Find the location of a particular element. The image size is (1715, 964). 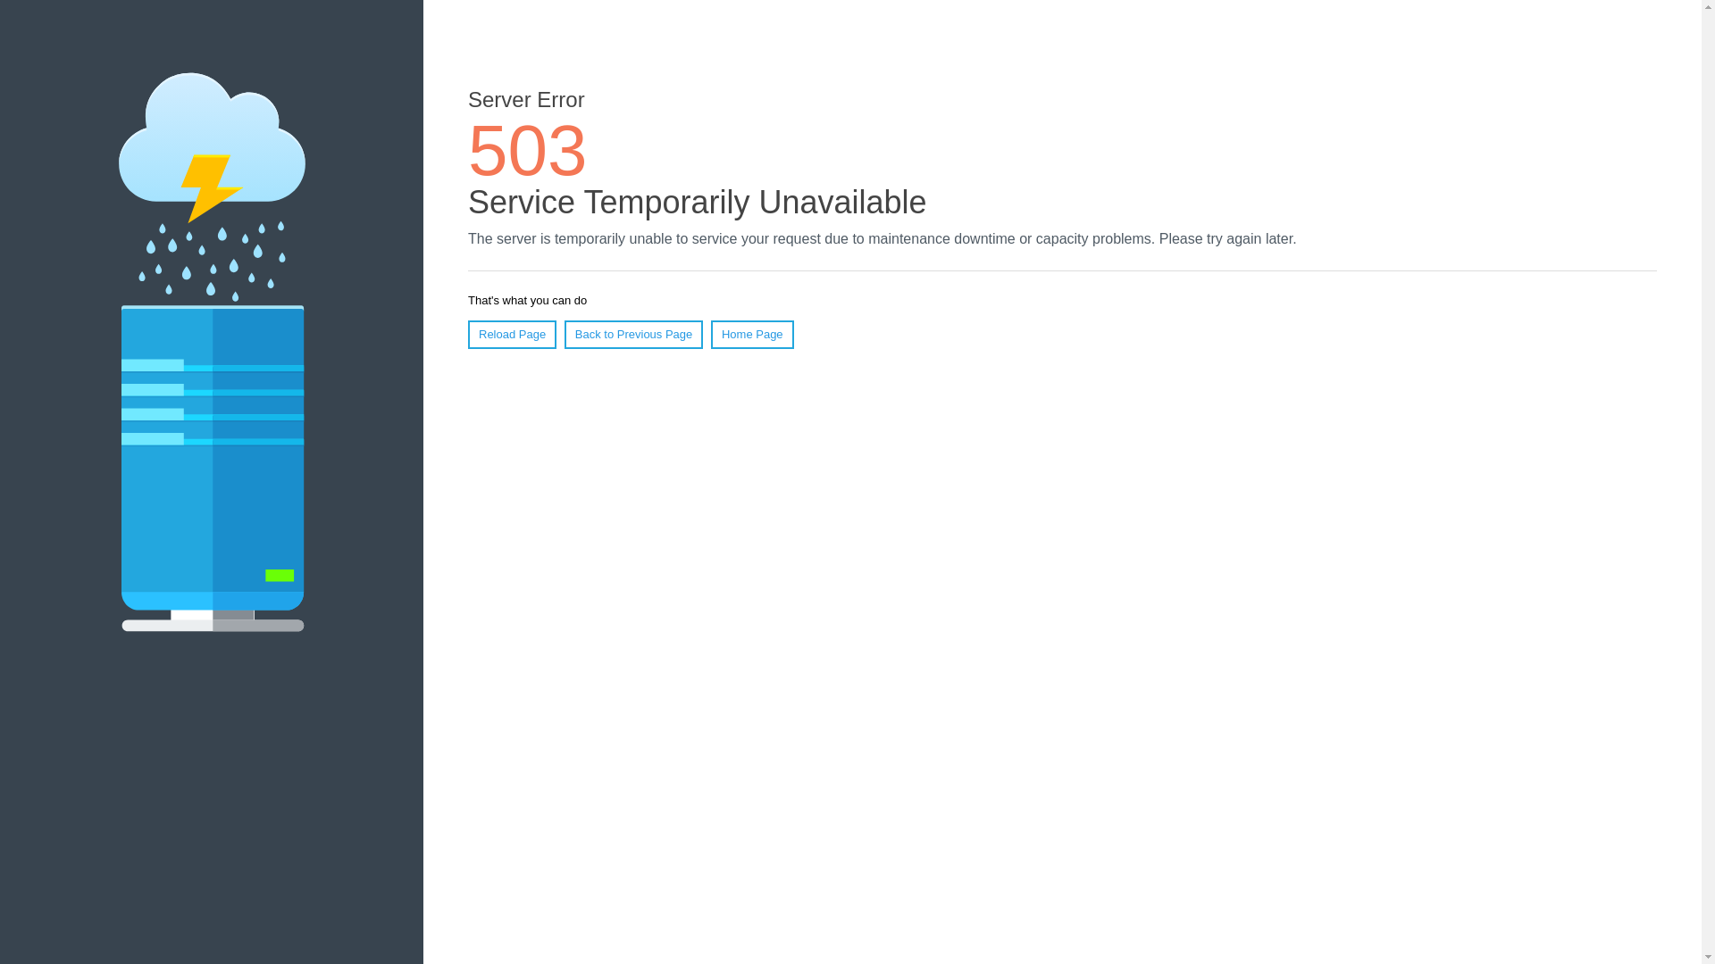

Reload Page is located at coordinates (513, 335).